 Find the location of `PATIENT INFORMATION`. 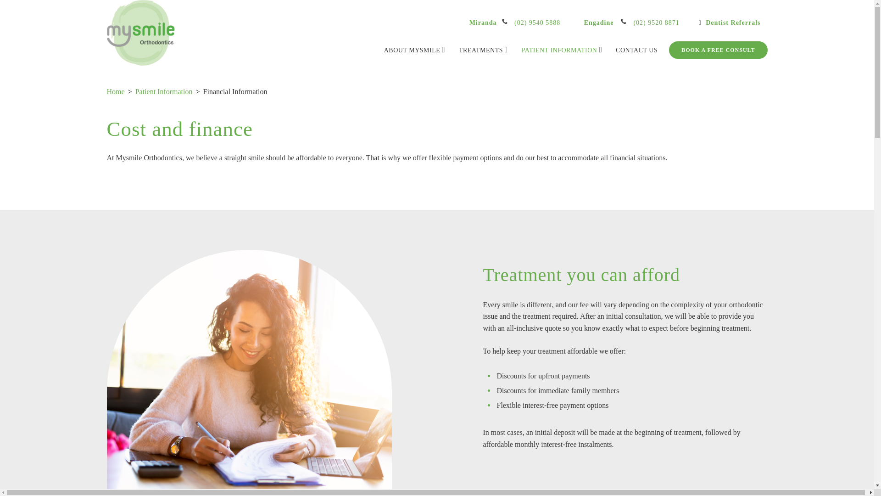

PATIENT INFORMATION is located at coordinates (562, 50).